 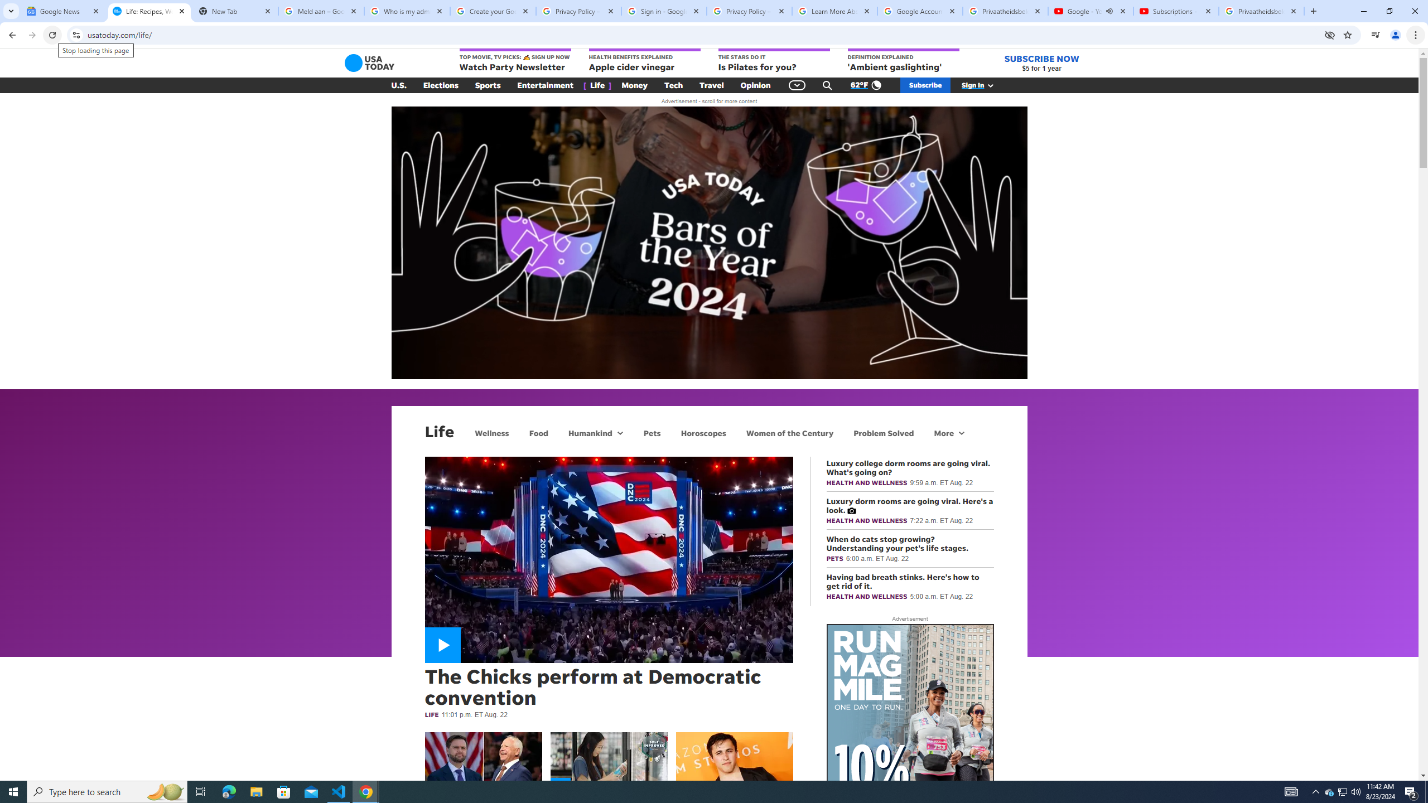 I want to click on Travel, so click(x=712, y=85).